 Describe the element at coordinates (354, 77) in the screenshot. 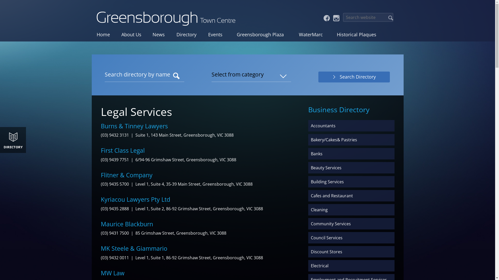

I see `Search Directory` at that location.